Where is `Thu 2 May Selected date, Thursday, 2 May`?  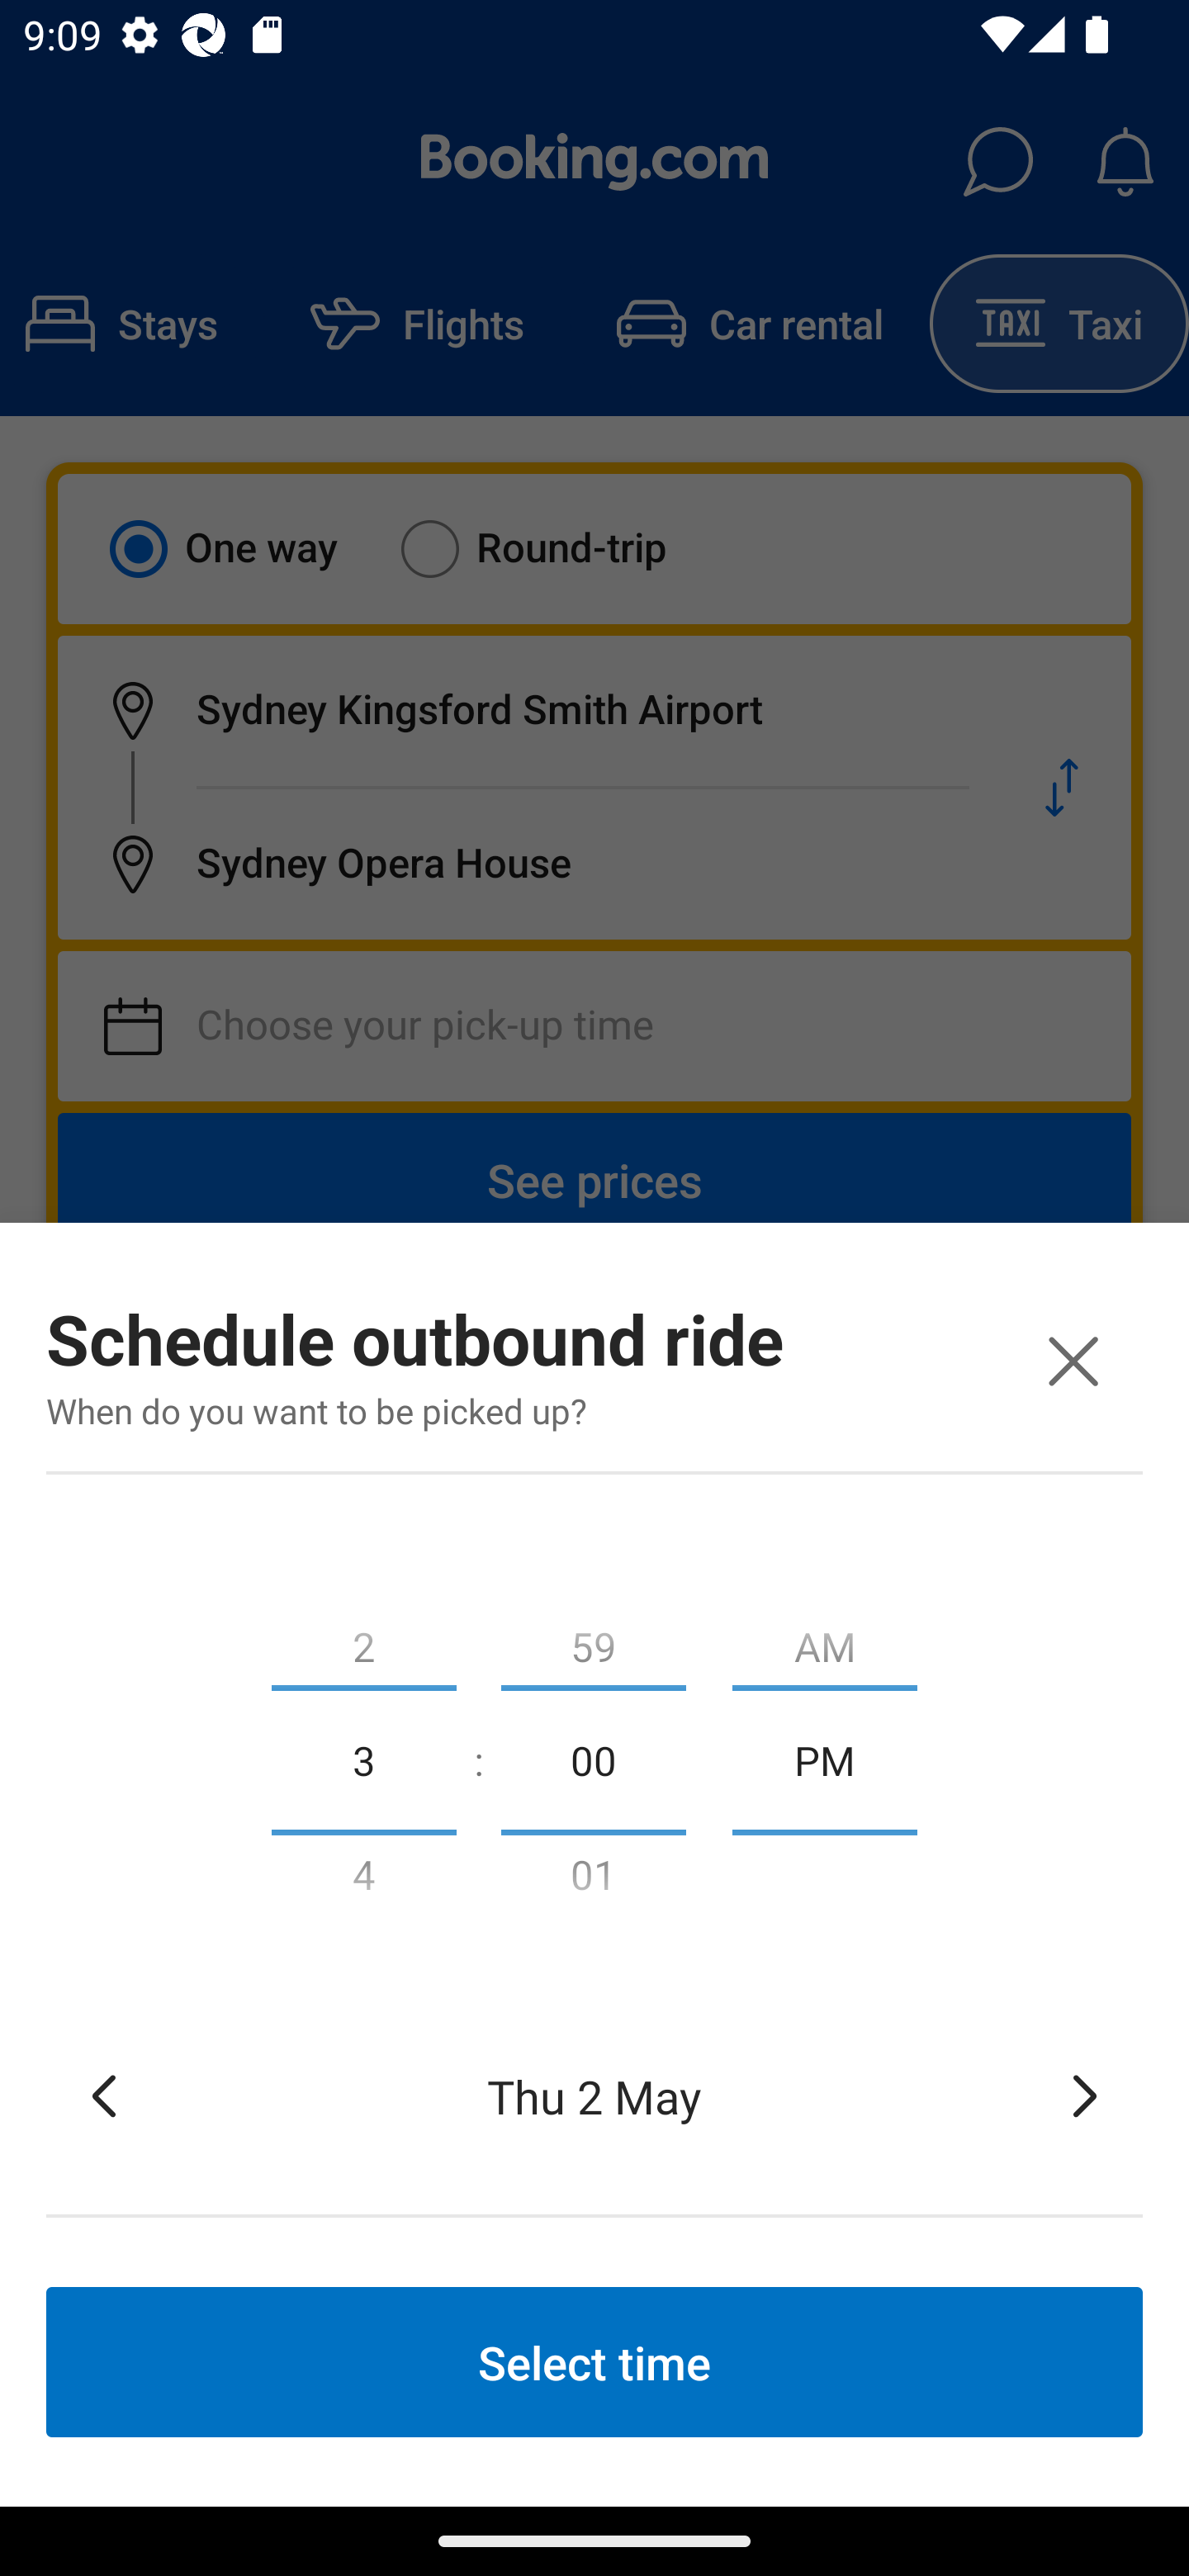
Thu 2 May Selected date, Thursday, 2 May is located at coordinates (594, 2095).